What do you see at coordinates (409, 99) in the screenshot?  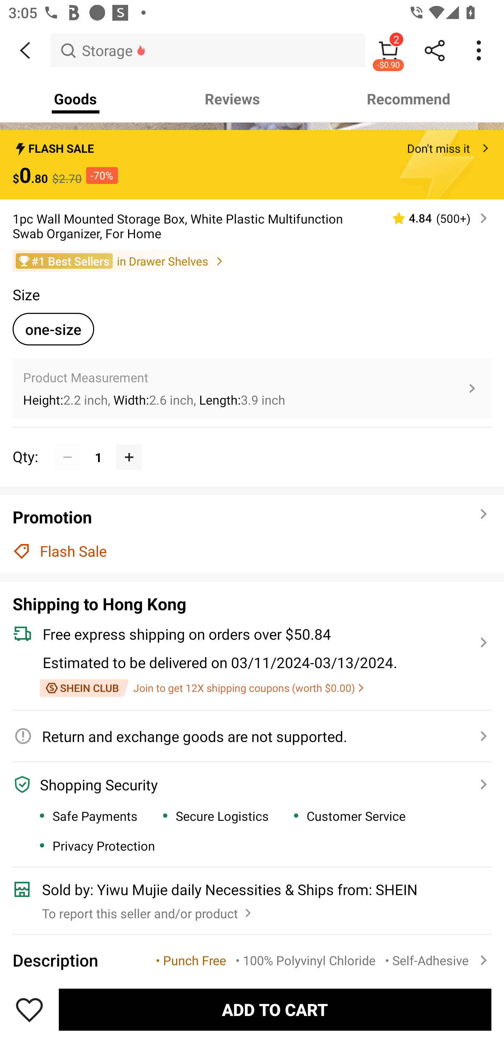 I see `Recommend` at bounding box center [409, 99].